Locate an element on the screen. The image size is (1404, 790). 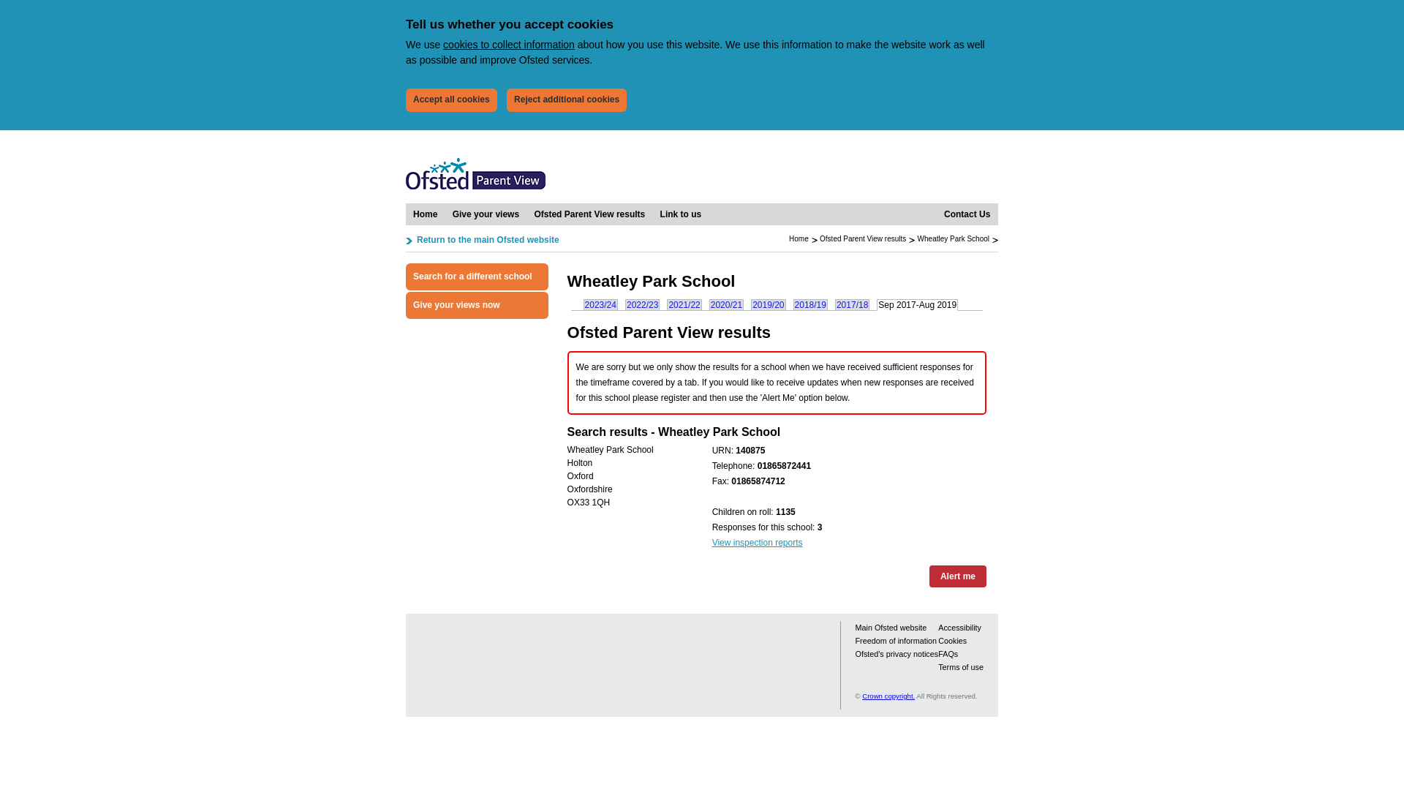
Give your views now is located at coordinates (477, 305).